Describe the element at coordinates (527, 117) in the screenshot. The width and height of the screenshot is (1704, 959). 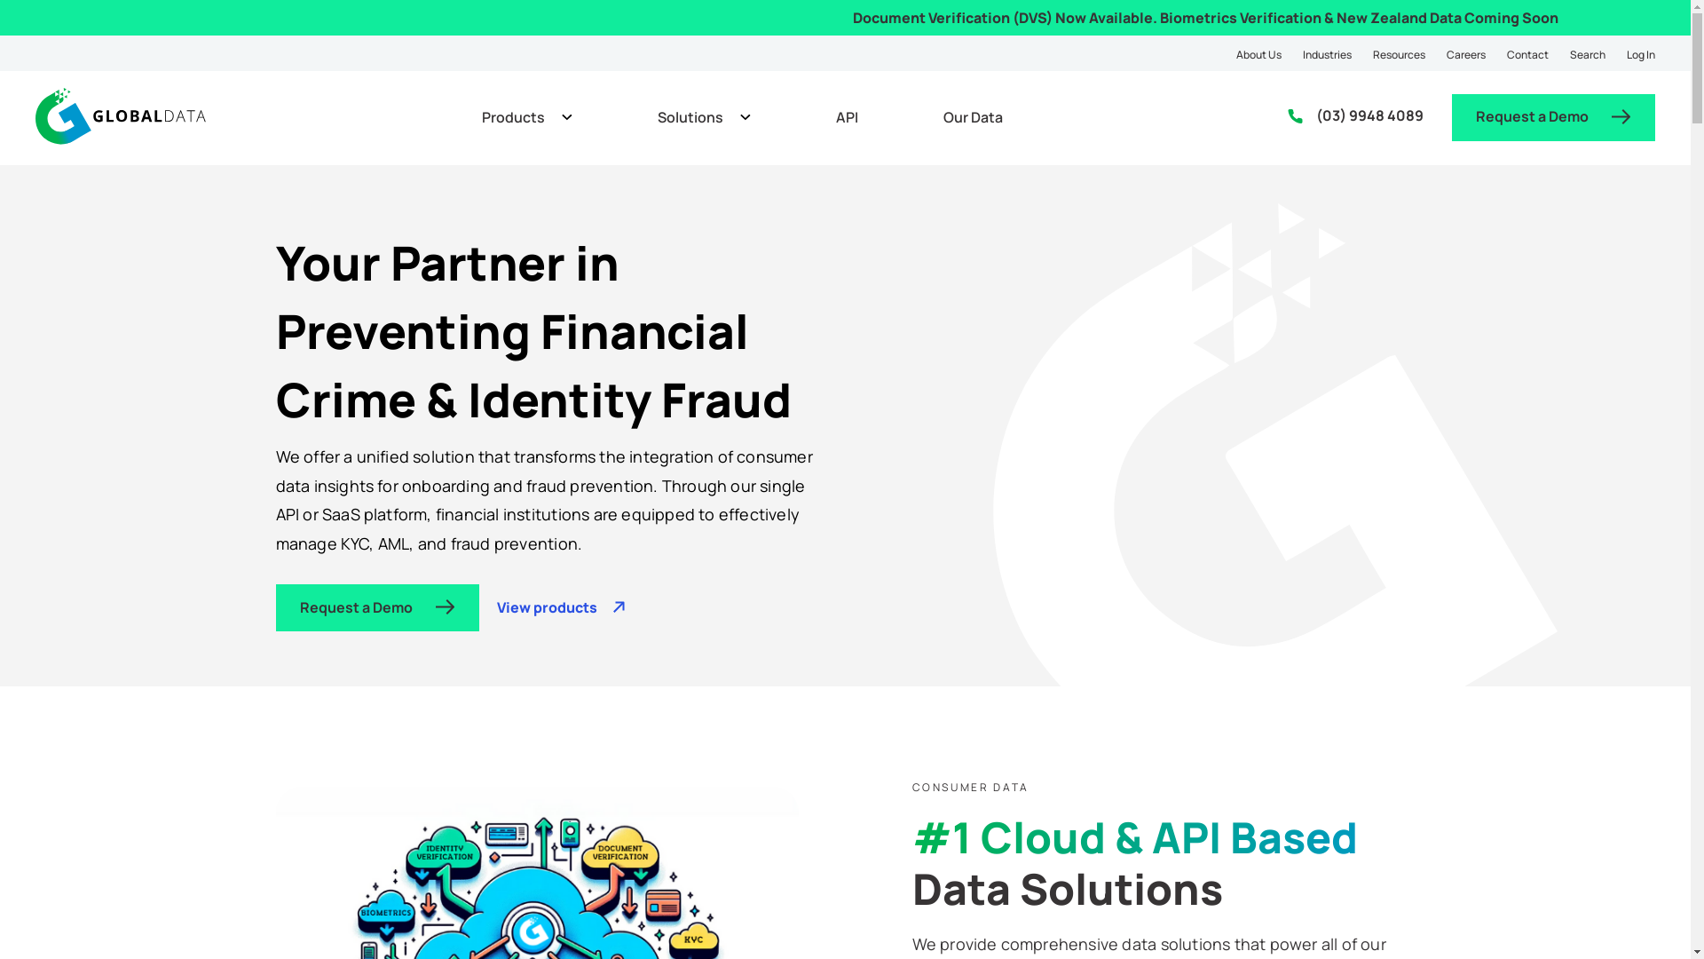
I see `Products` at that location.